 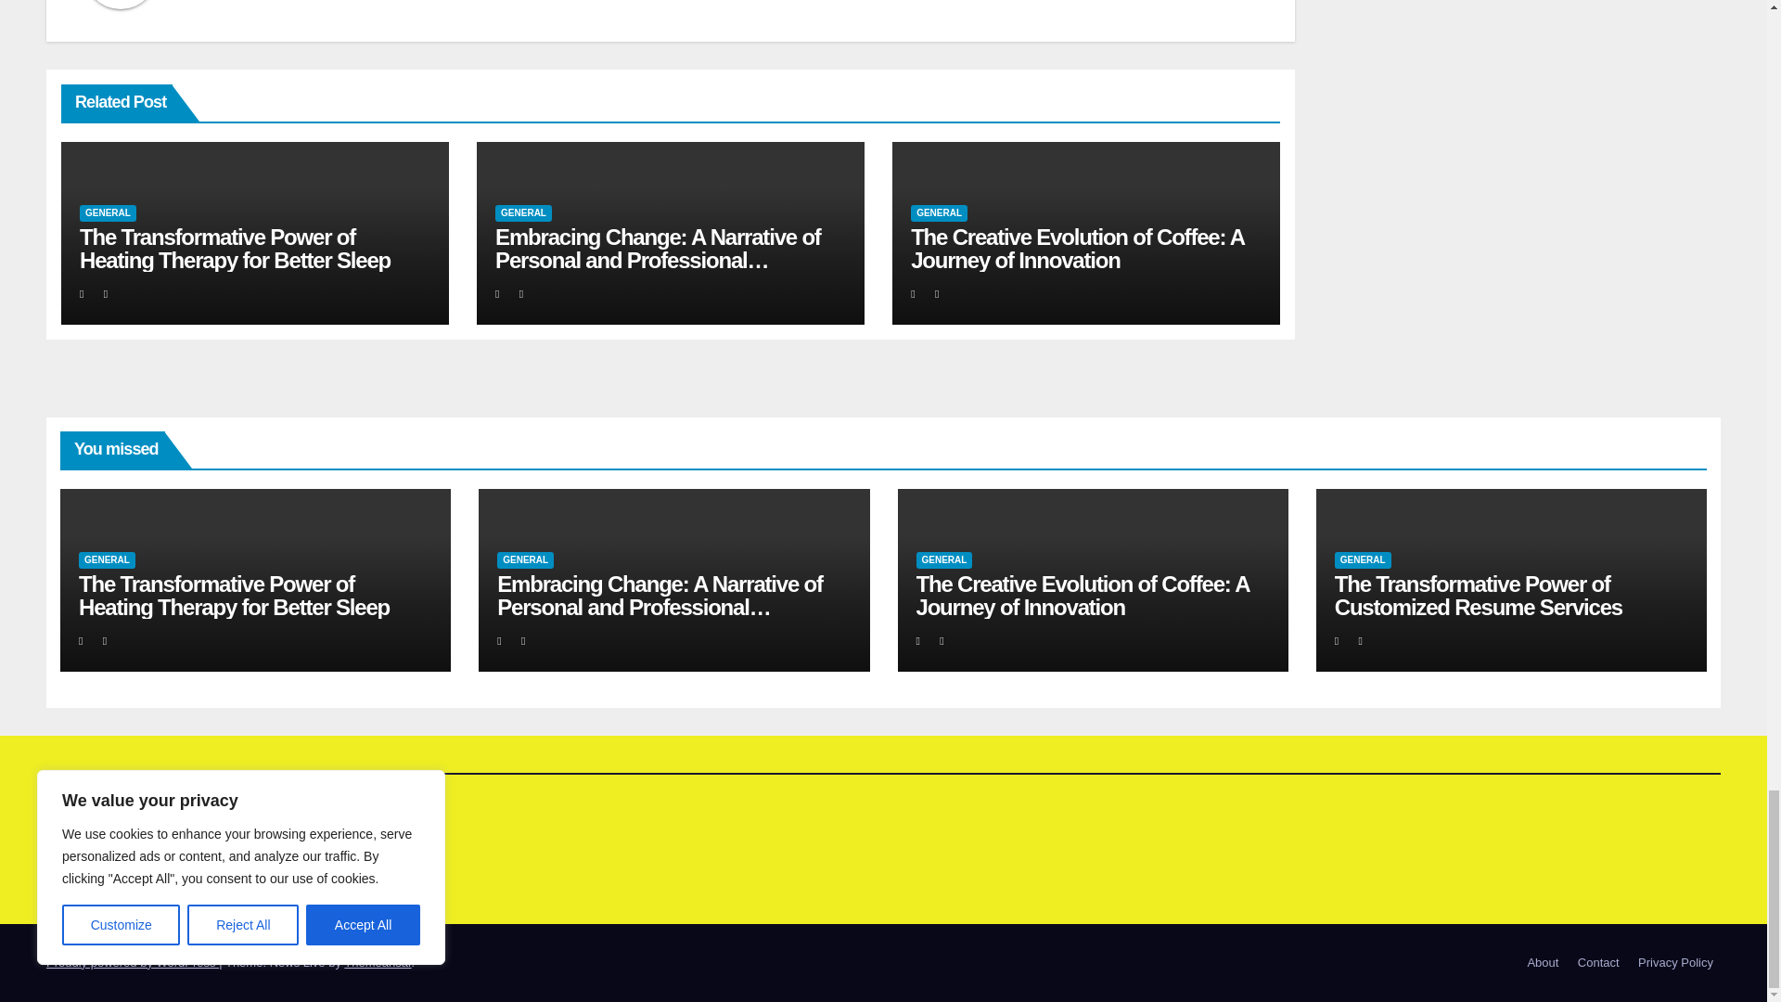 What do you see at coordinates (1675, 963) in the screenshot?
I see `Privacy Policy` at bounding box center [1675, 963].